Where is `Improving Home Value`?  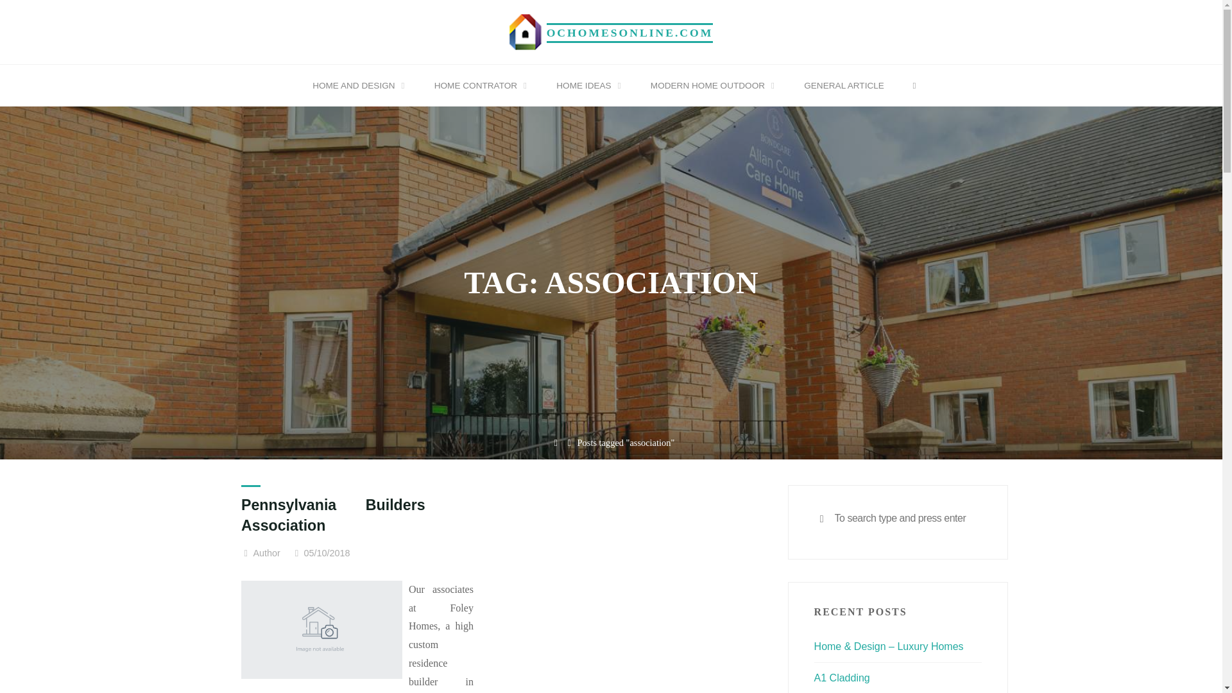
Improving Home Value is located at coordinates (630, 32).